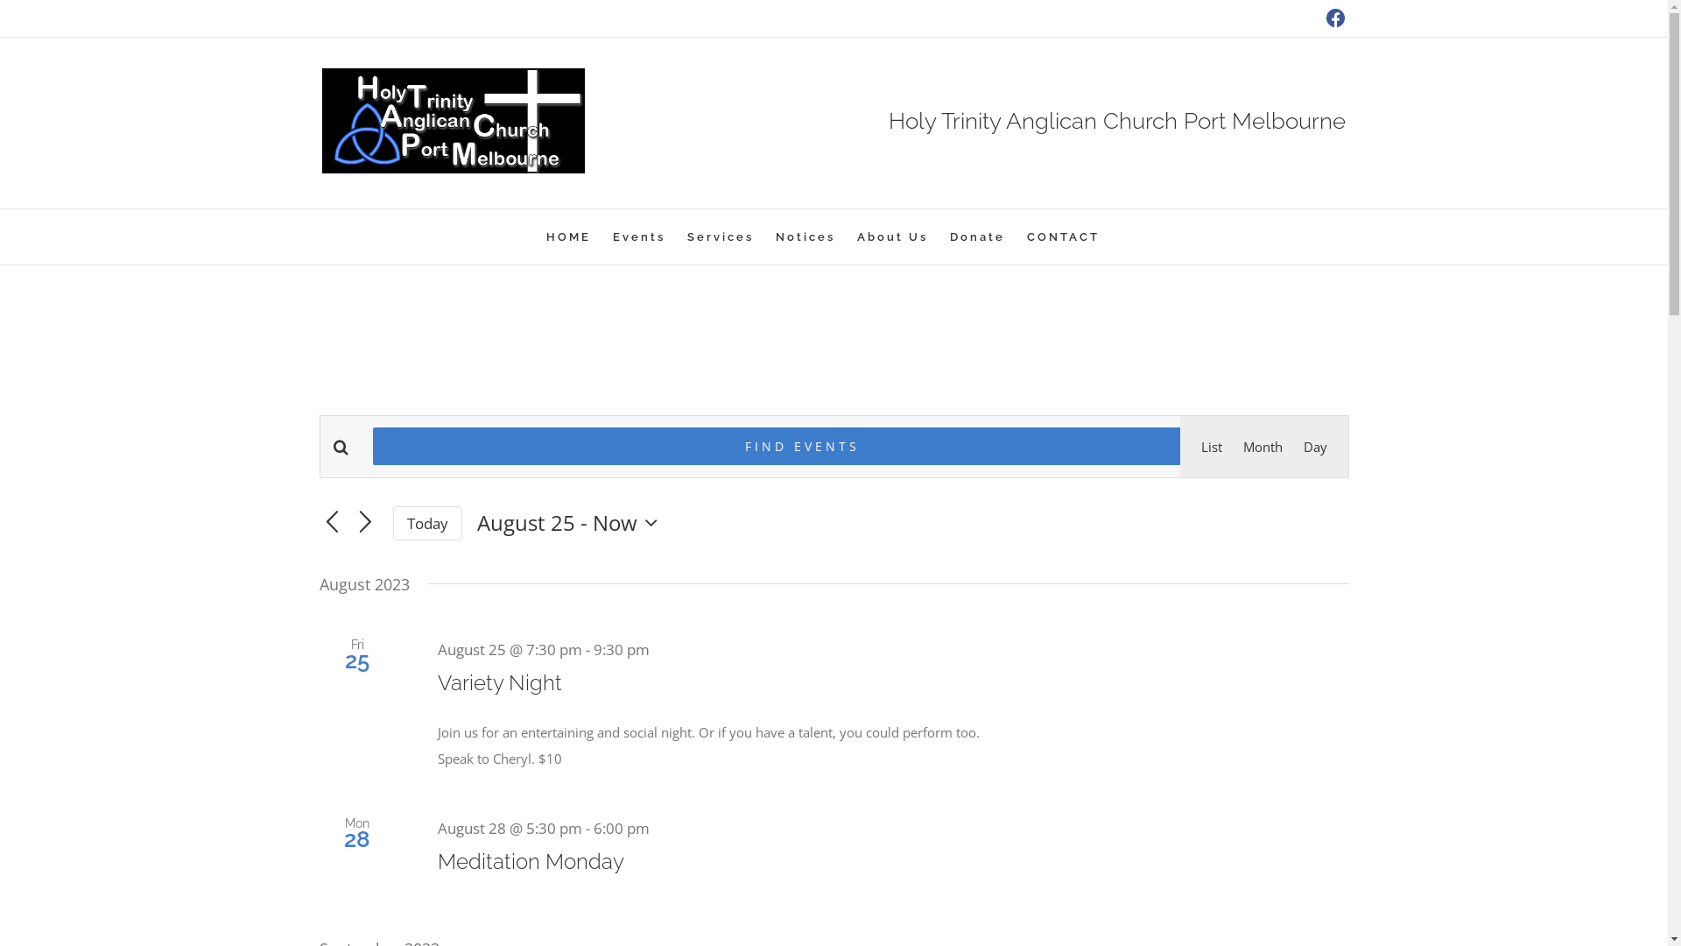 The width and height of the screenshot is (1681, 946). What do you see at coordinates (366, 524) in the screenshot?
I see `Next Events` at bounding box center [366, 524].